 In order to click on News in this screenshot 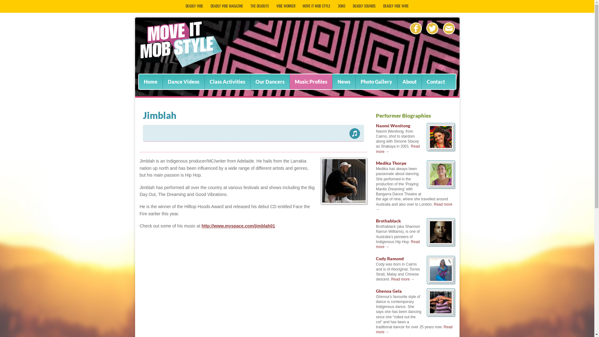, I will do `click(344, 82)`.